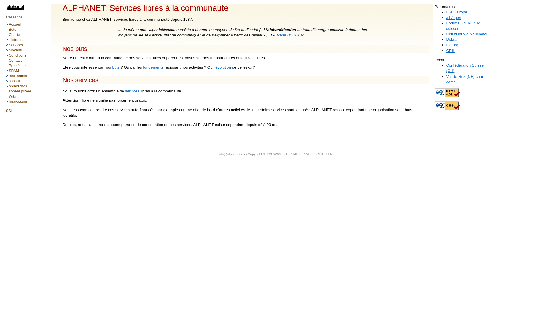  What do you see at coordinates (454, 18) in the screenshot?
I see `/ch/open` at bounding box center [454, 18].